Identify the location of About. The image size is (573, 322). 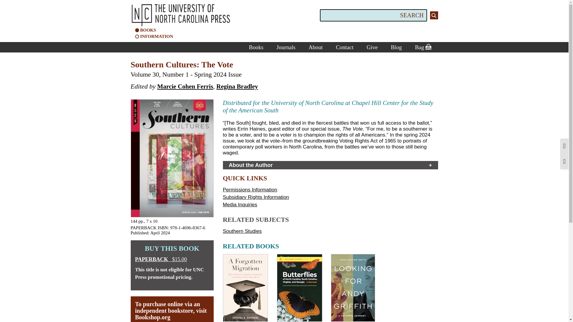
(316, 47).